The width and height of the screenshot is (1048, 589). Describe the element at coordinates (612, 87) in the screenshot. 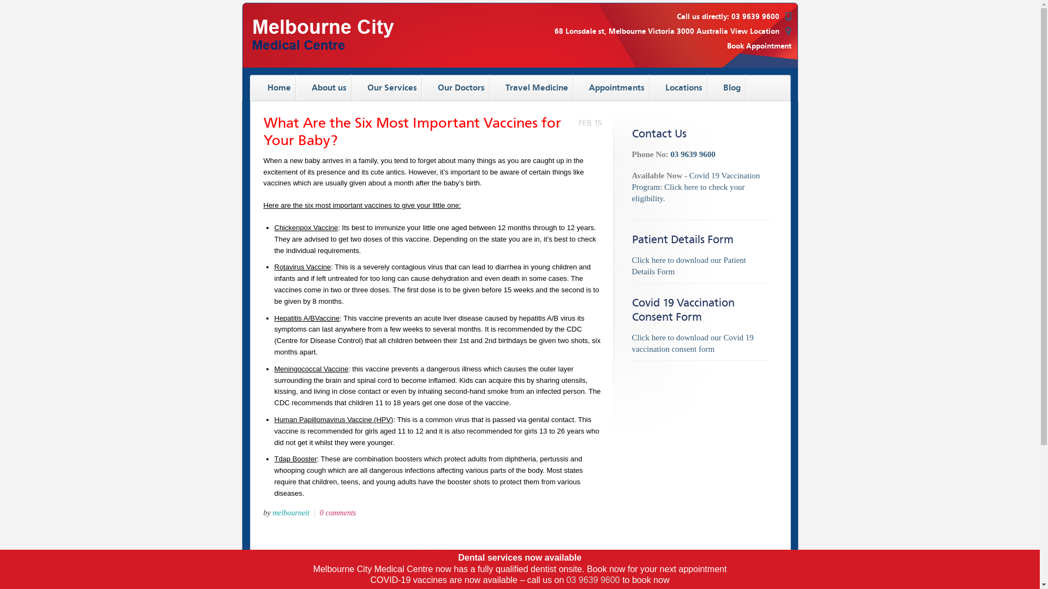

I see `Appointments` at that location.